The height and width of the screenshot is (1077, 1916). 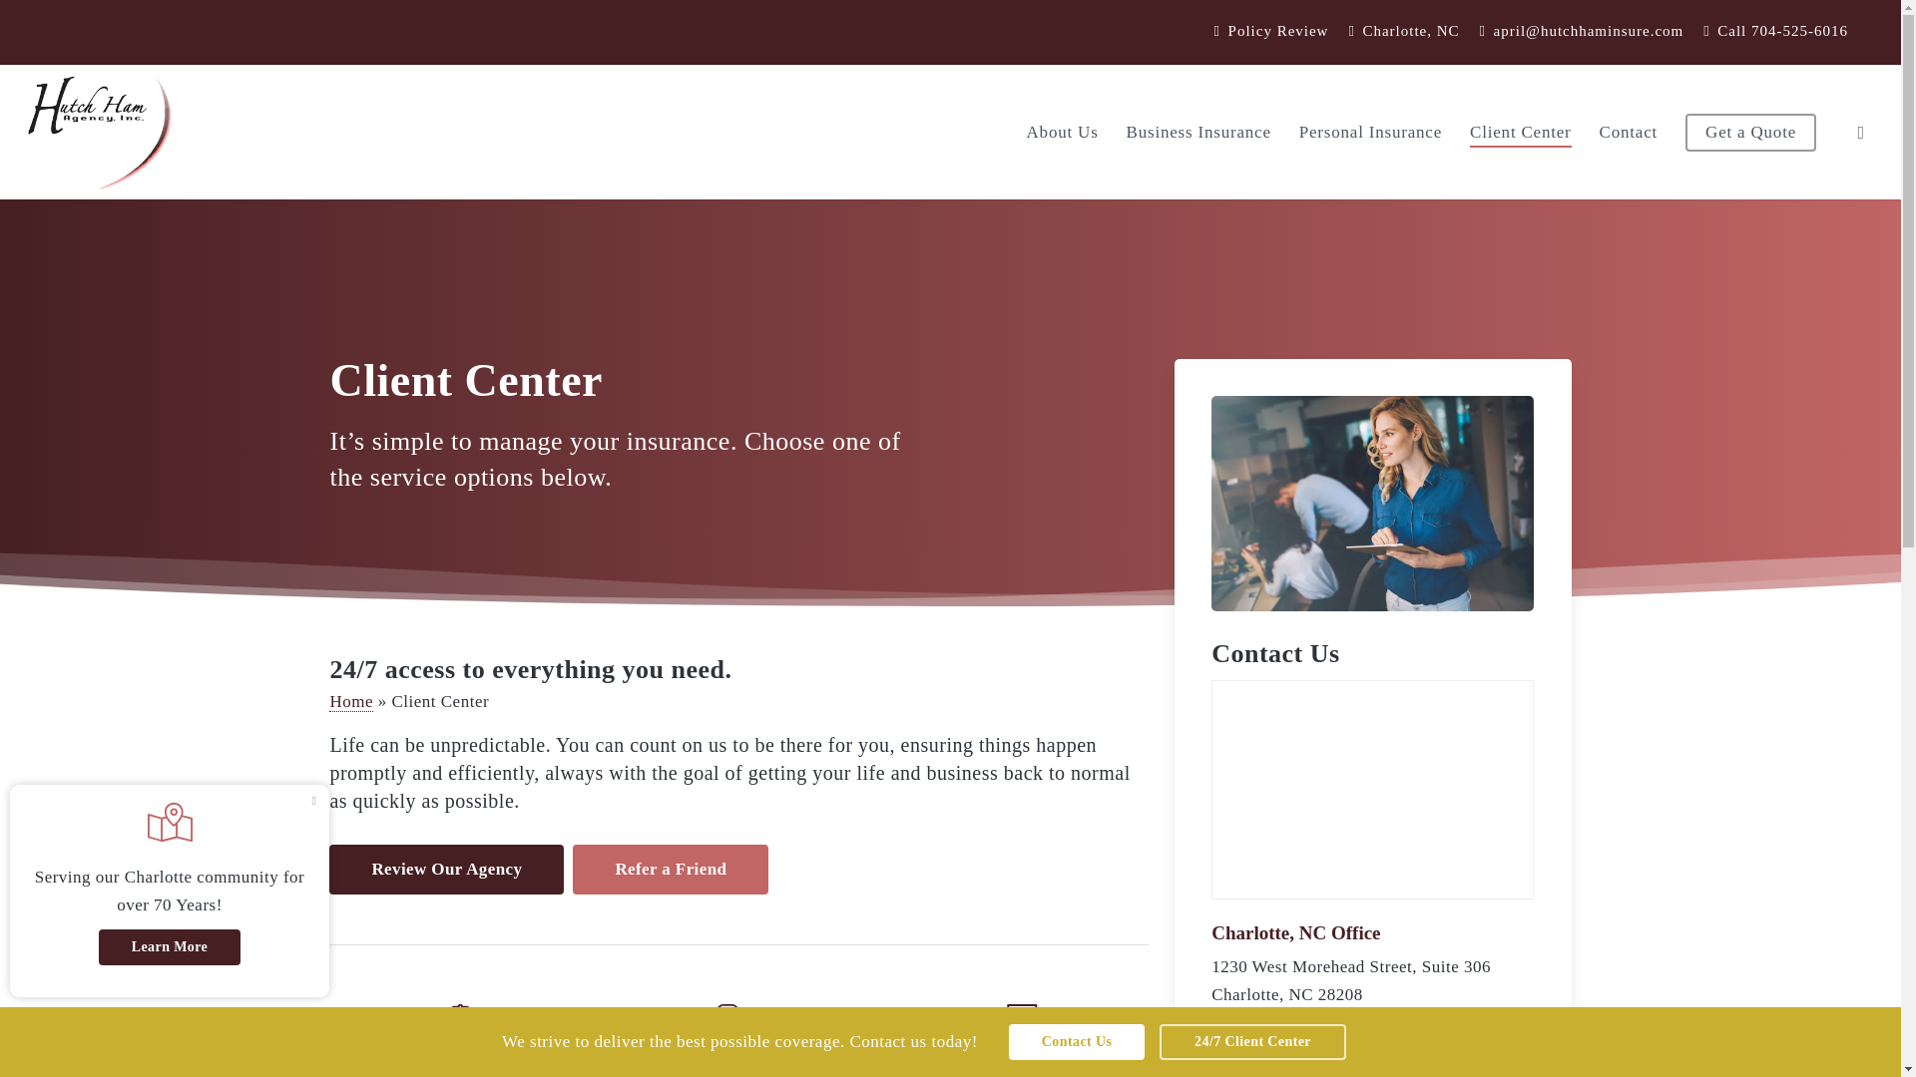 What do you see at coordinates (1062, 132) in the screenshot?
I see `About Us` at bounding box center [1062, 132].